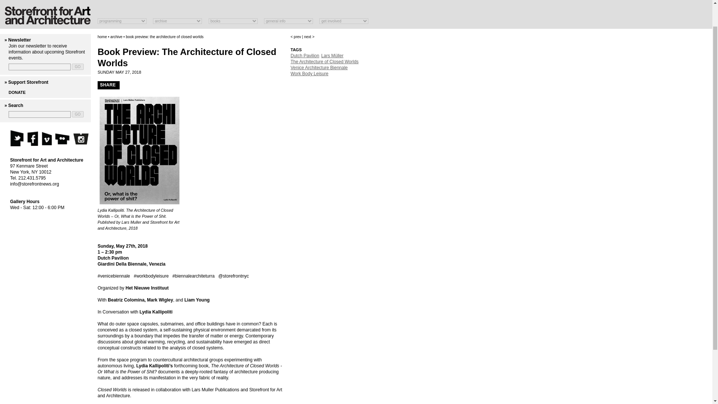 The height and width of the screenshot is (404, 718). Describe the element at coordinates (102, 37) in the screenshot. I see `home` at that location.